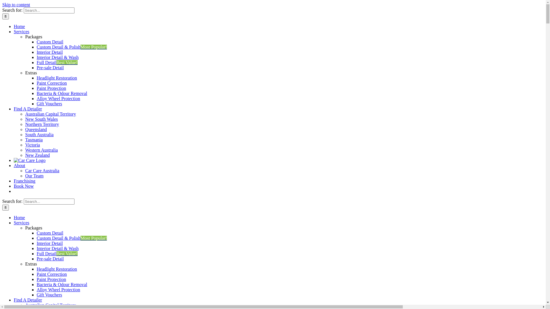  Describe the element at coordinates (58, 98) in the screenshot. I see `Alloy Wheel Protection` at that location.